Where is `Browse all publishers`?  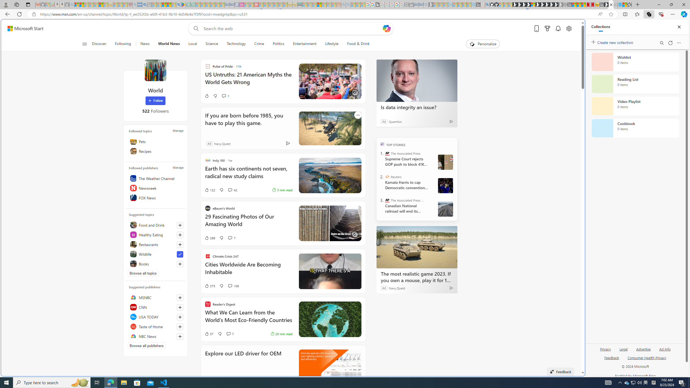
Browse all publishers is located at coordinates (147, 345).